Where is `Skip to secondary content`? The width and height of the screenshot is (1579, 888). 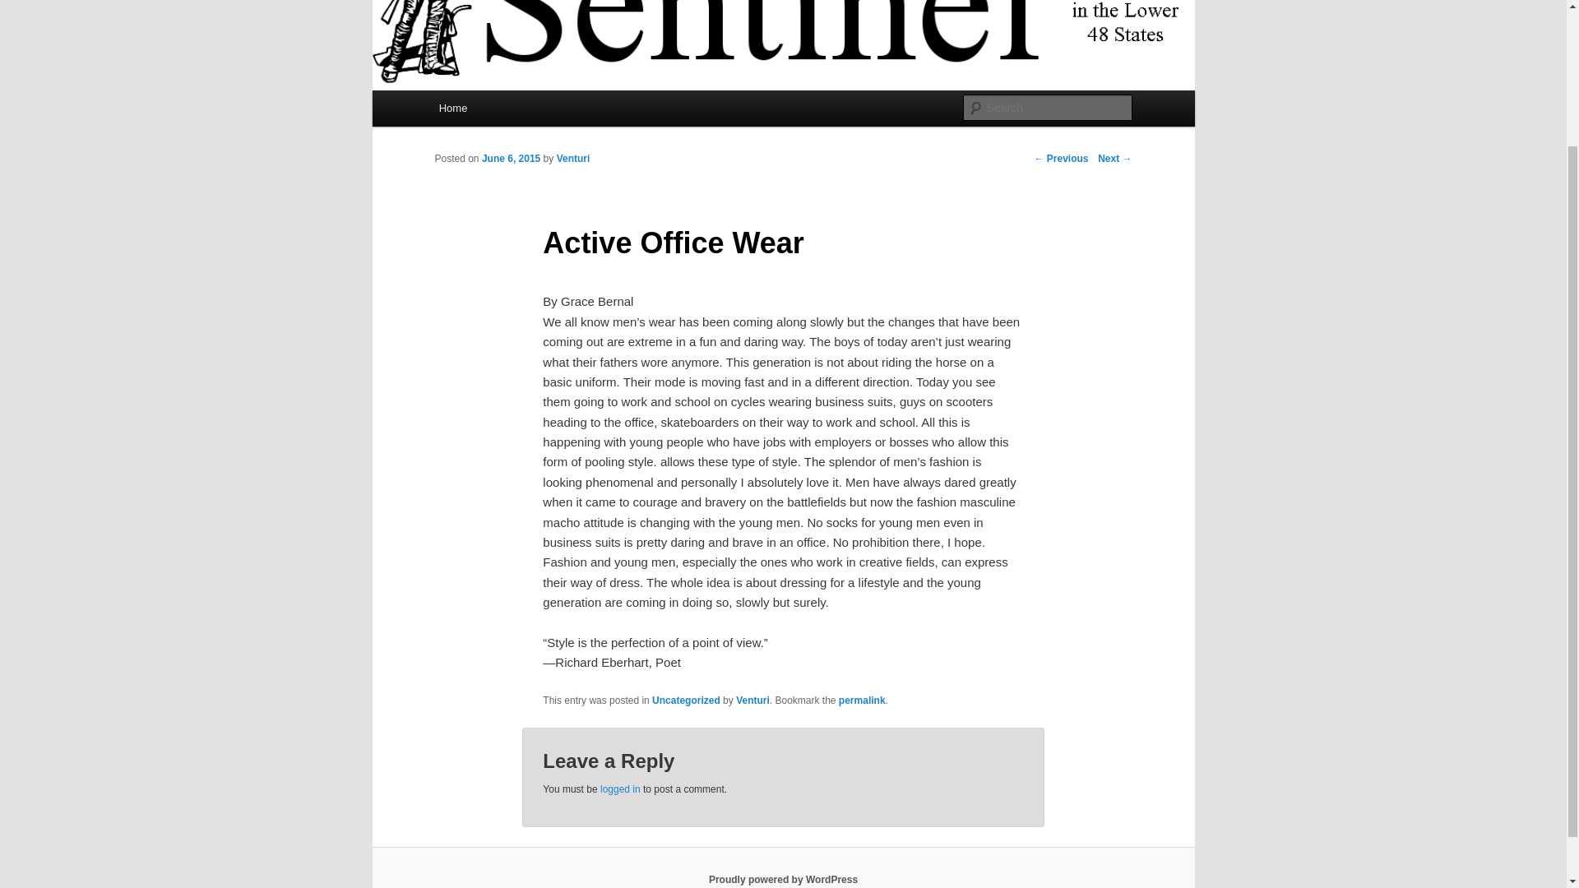
Skip to secondary content is located at coordinates (520, 110).